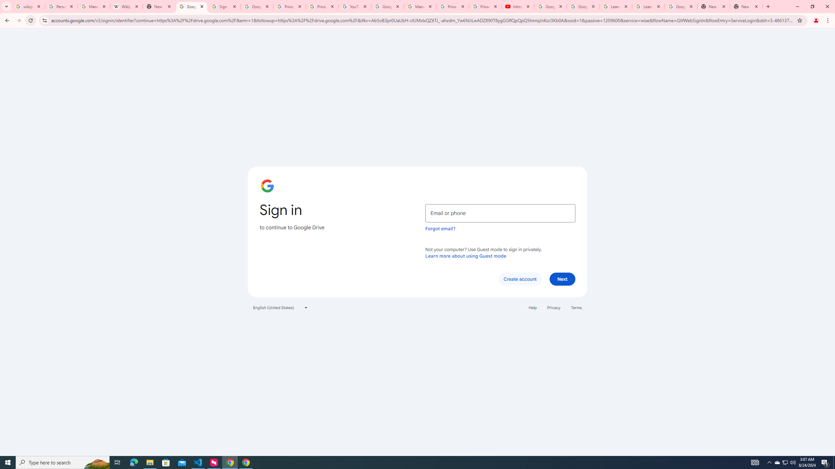 This screenshot has height=469, width=835. I want to click on Next, so click(562, 279).